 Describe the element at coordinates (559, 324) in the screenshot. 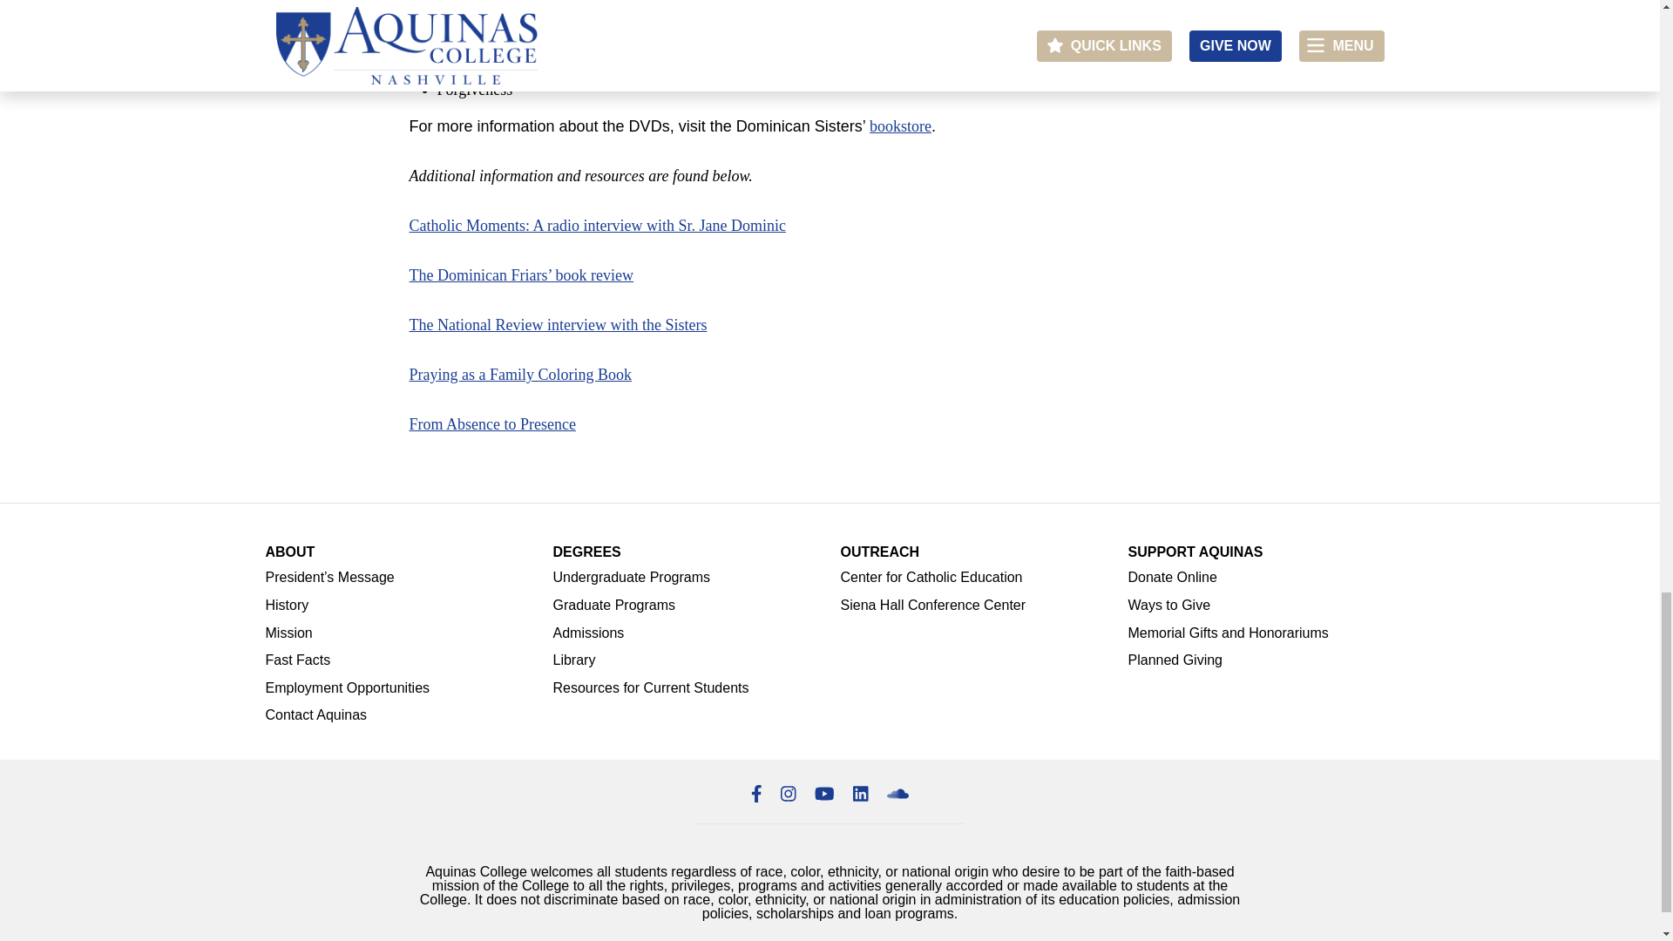

I see `The National Review interview with the Sisters` at that location.